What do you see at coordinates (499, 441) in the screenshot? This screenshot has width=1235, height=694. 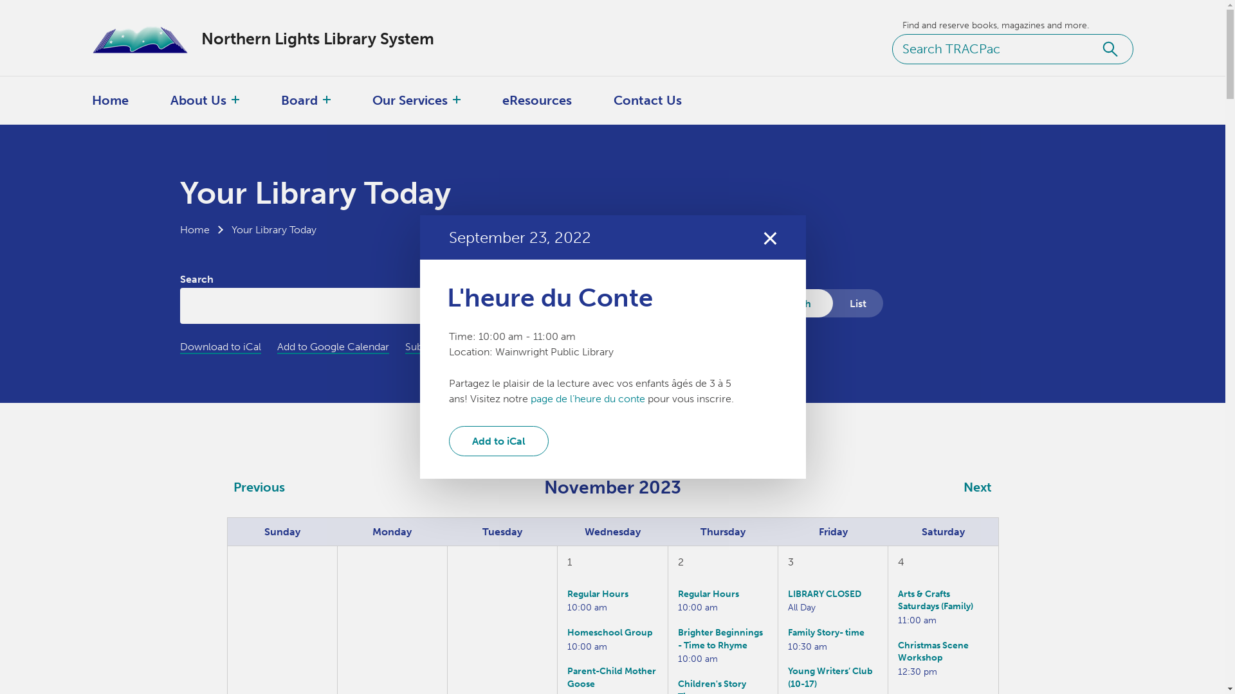 I see `Add to iCal` at bounding box center [499, 441].